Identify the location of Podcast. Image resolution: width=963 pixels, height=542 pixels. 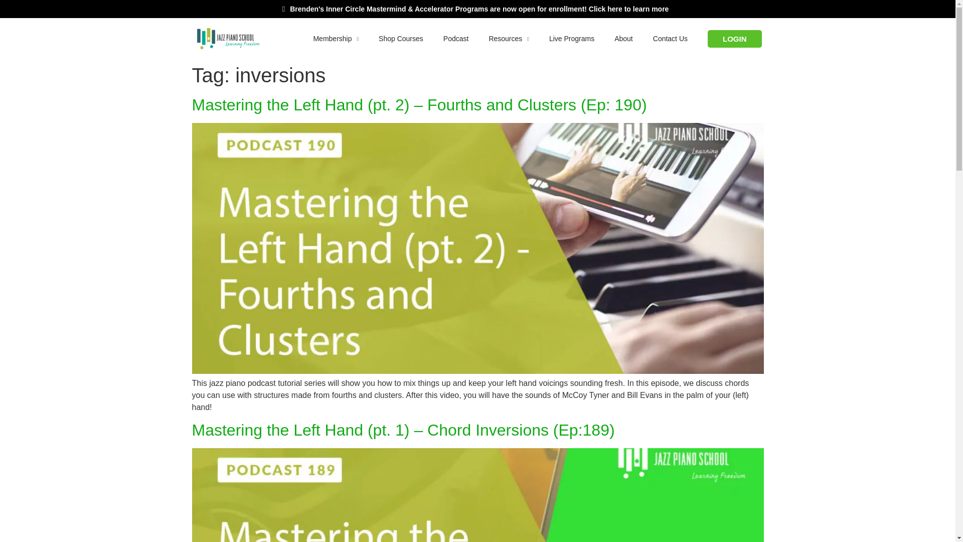
(456, 39).